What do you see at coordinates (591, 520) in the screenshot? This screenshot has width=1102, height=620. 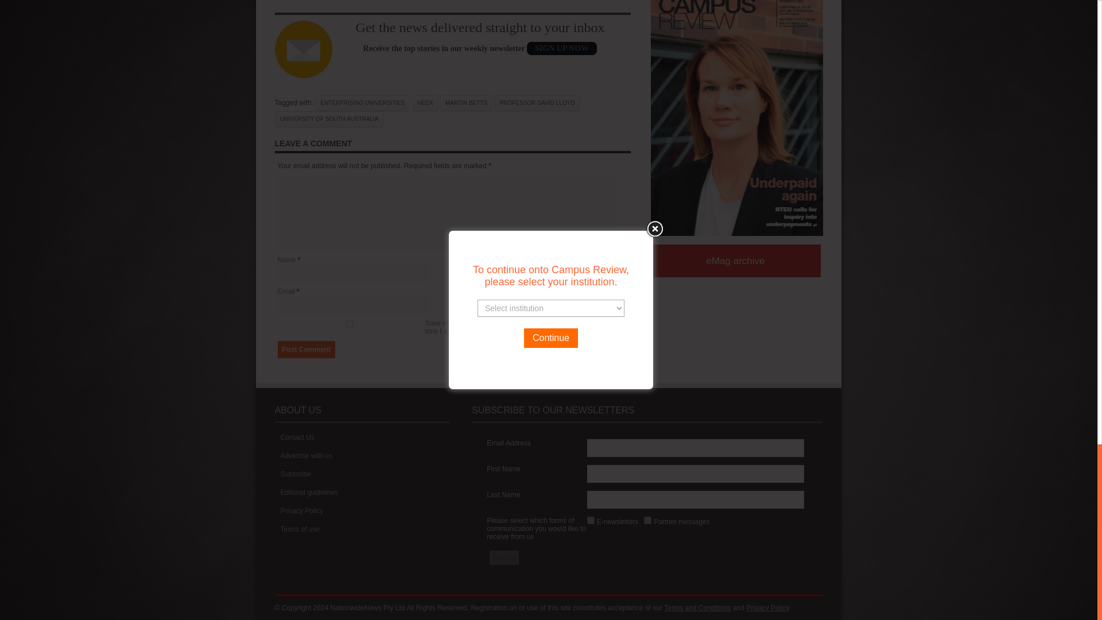 I see `on` at bounding box center [591, 520].